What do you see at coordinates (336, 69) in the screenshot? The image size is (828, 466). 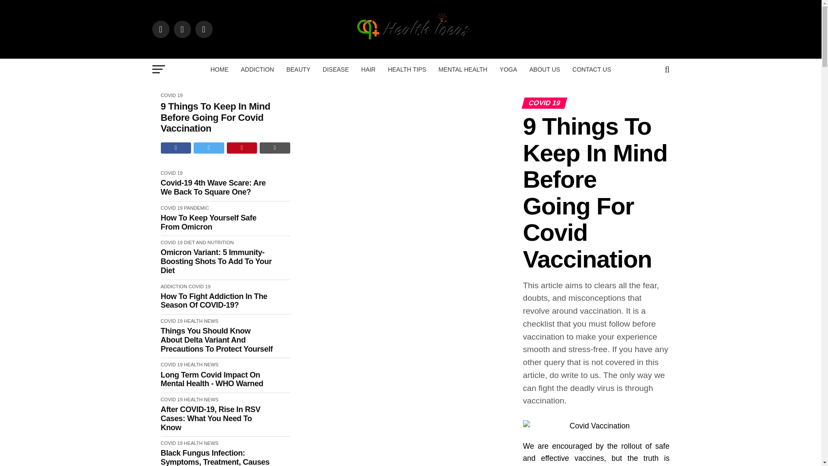 I see `DISEASE` at bounding box center [336, 69].